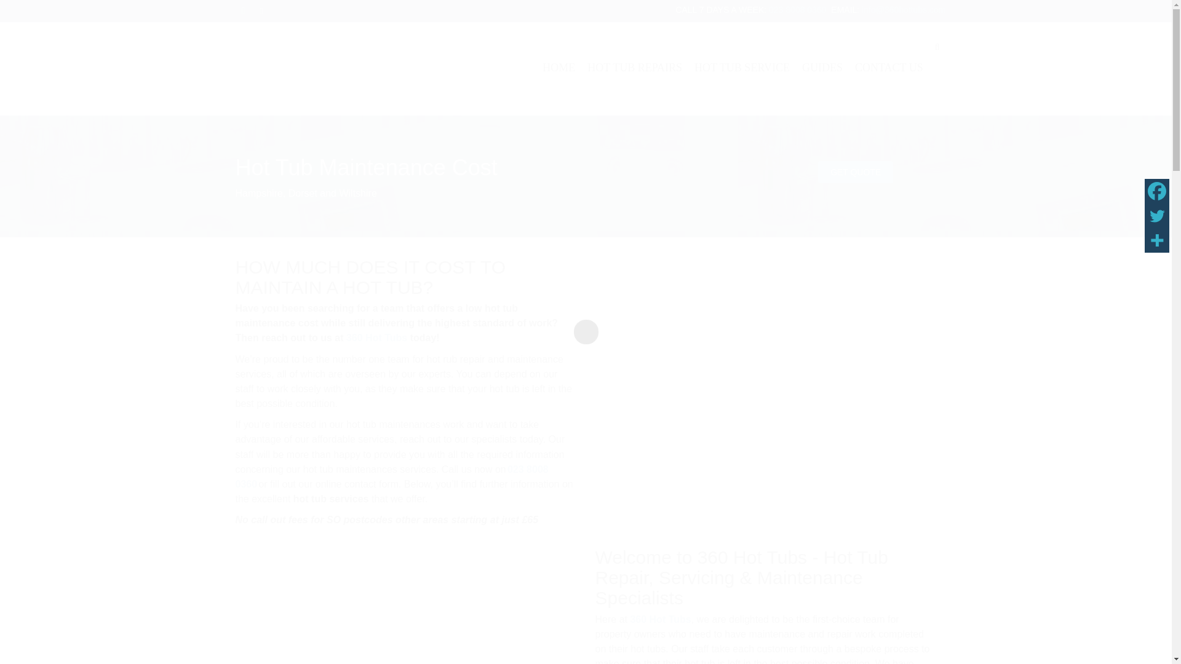 This screenshot has width=1181, height=664. What do you see at coordinates (635, 58) in the screenshot?
I see `HOT TUB REPAIRS` at bounding box center [635, 58].